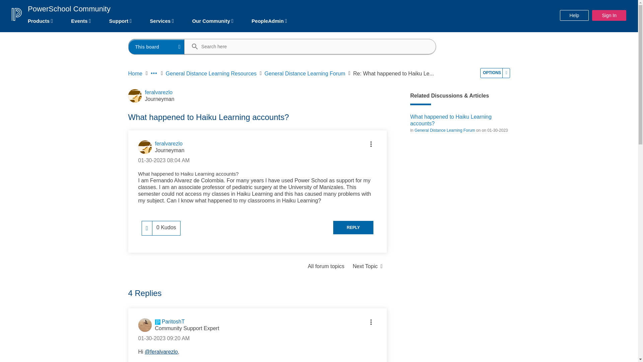 Image resolution: width=643 pixels, height=362 pixels. What do you see at coordinates (164, 160) in the screenshot?
I see `Posted on` at bounding box center [164, 160].